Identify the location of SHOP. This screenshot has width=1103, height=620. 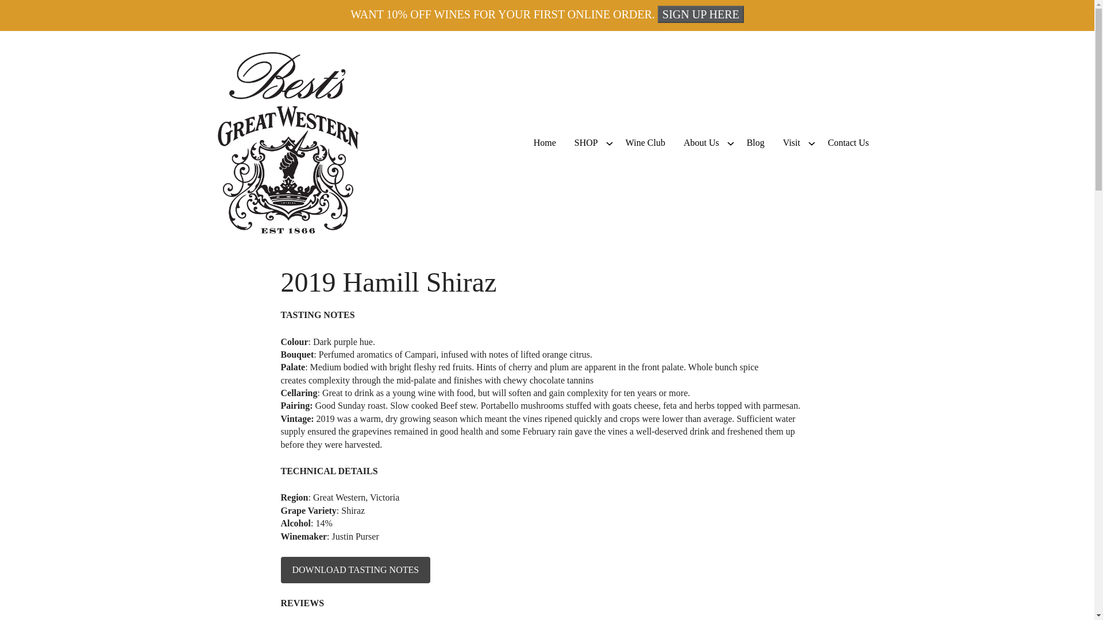
(586, 142).